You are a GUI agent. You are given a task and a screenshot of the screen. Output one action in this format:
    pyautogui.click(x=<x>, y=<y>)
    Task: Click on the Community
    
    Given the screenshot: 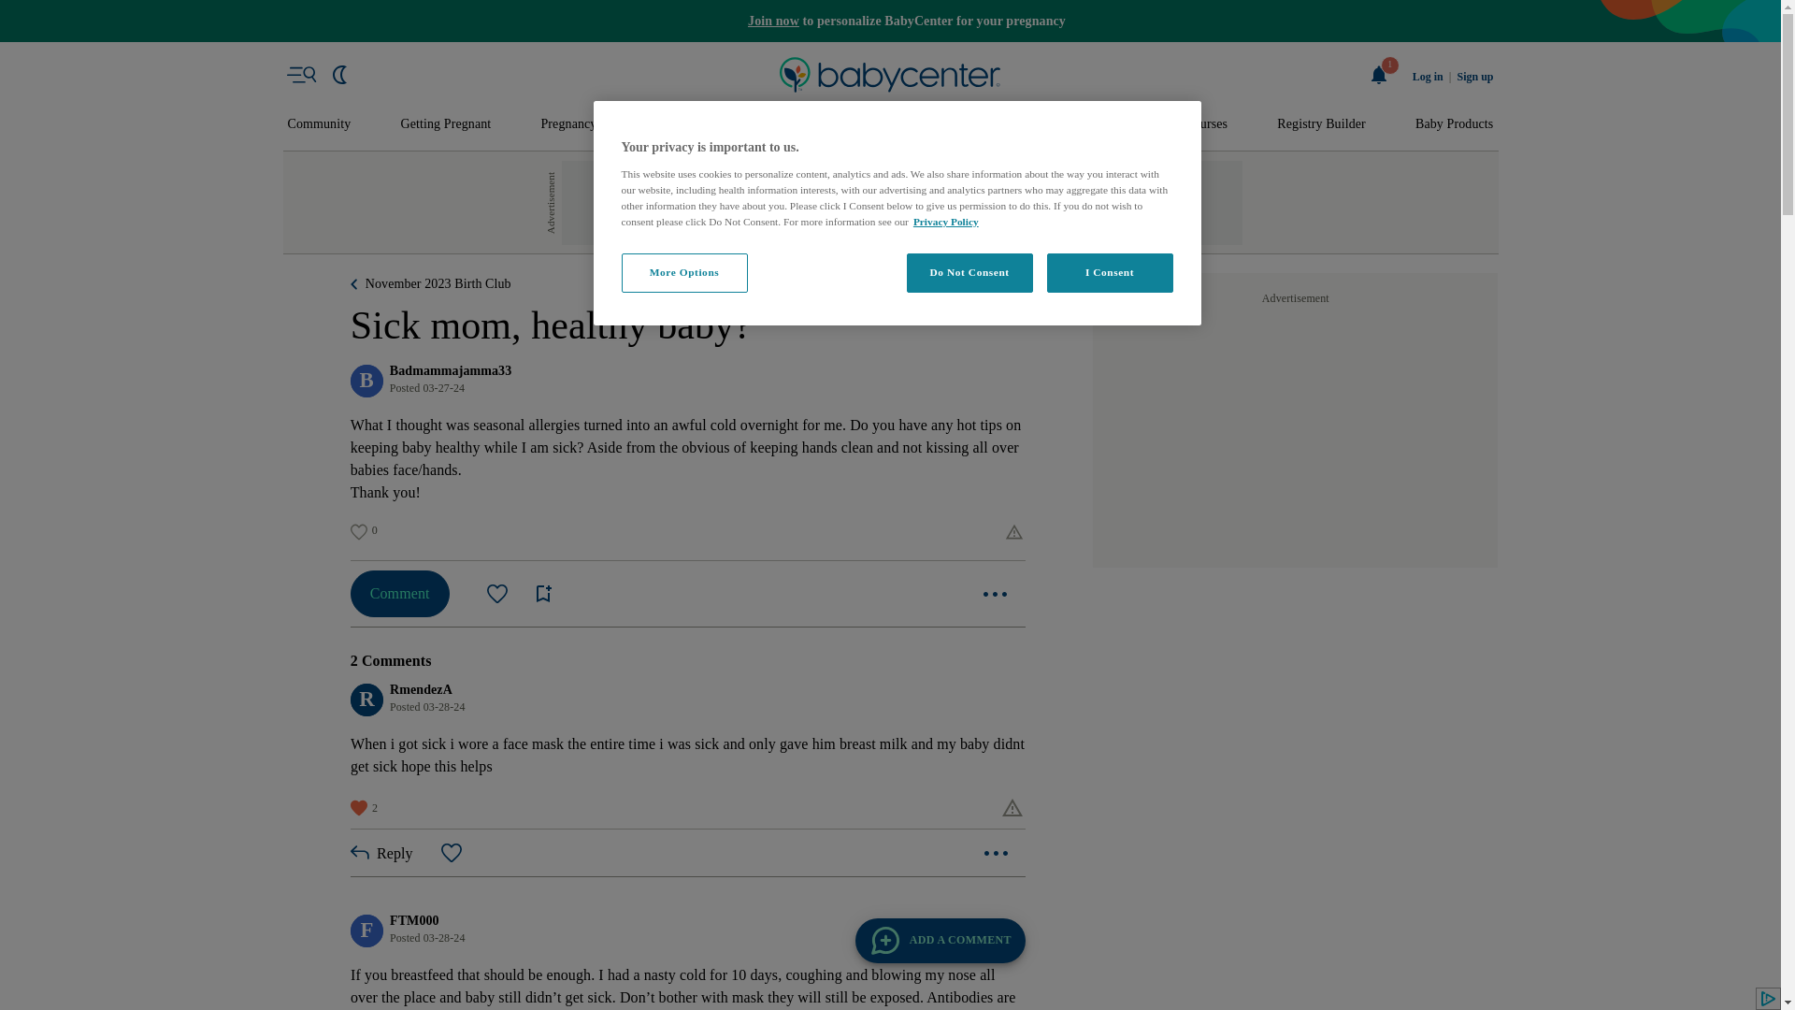 What is the action you would take?
    pyautogui.click(x=320, y=124)
    